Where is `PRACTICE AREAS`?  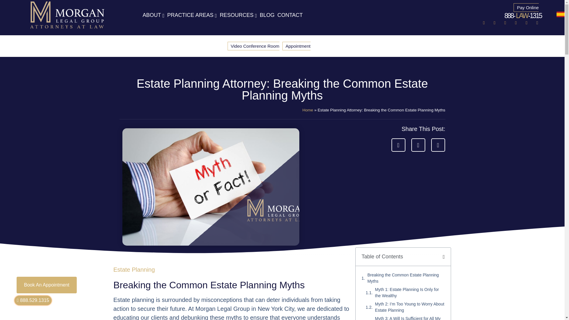
PRACTICE AREAS is located at coordinates (191, 15).